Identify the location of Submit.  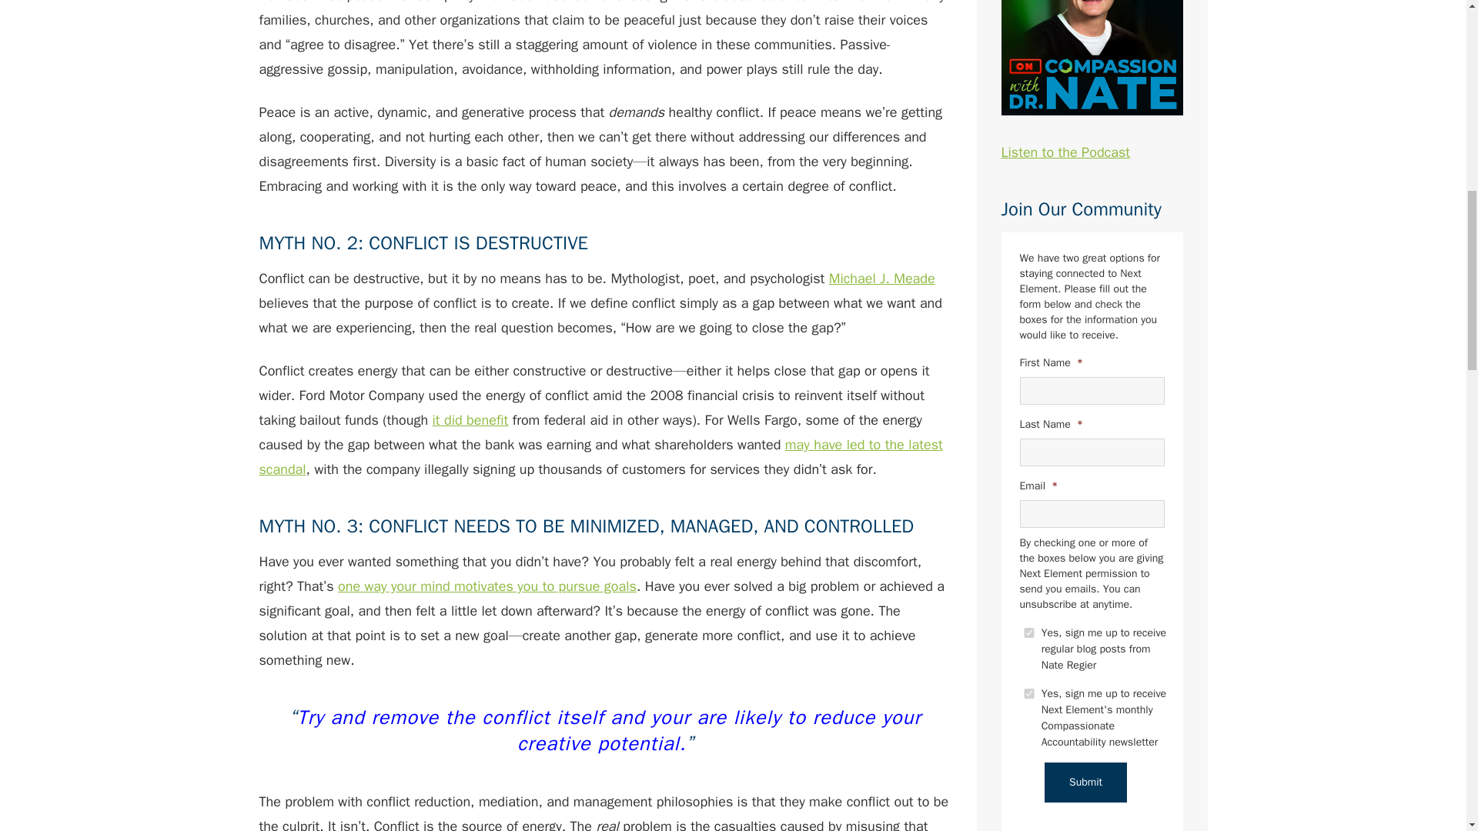
(1085, 783).